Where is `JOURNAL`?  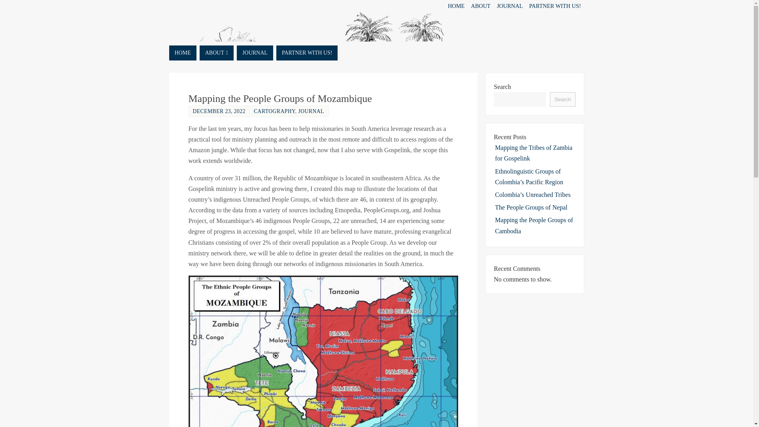
JOURNAL is located at coordinates (255, 53).